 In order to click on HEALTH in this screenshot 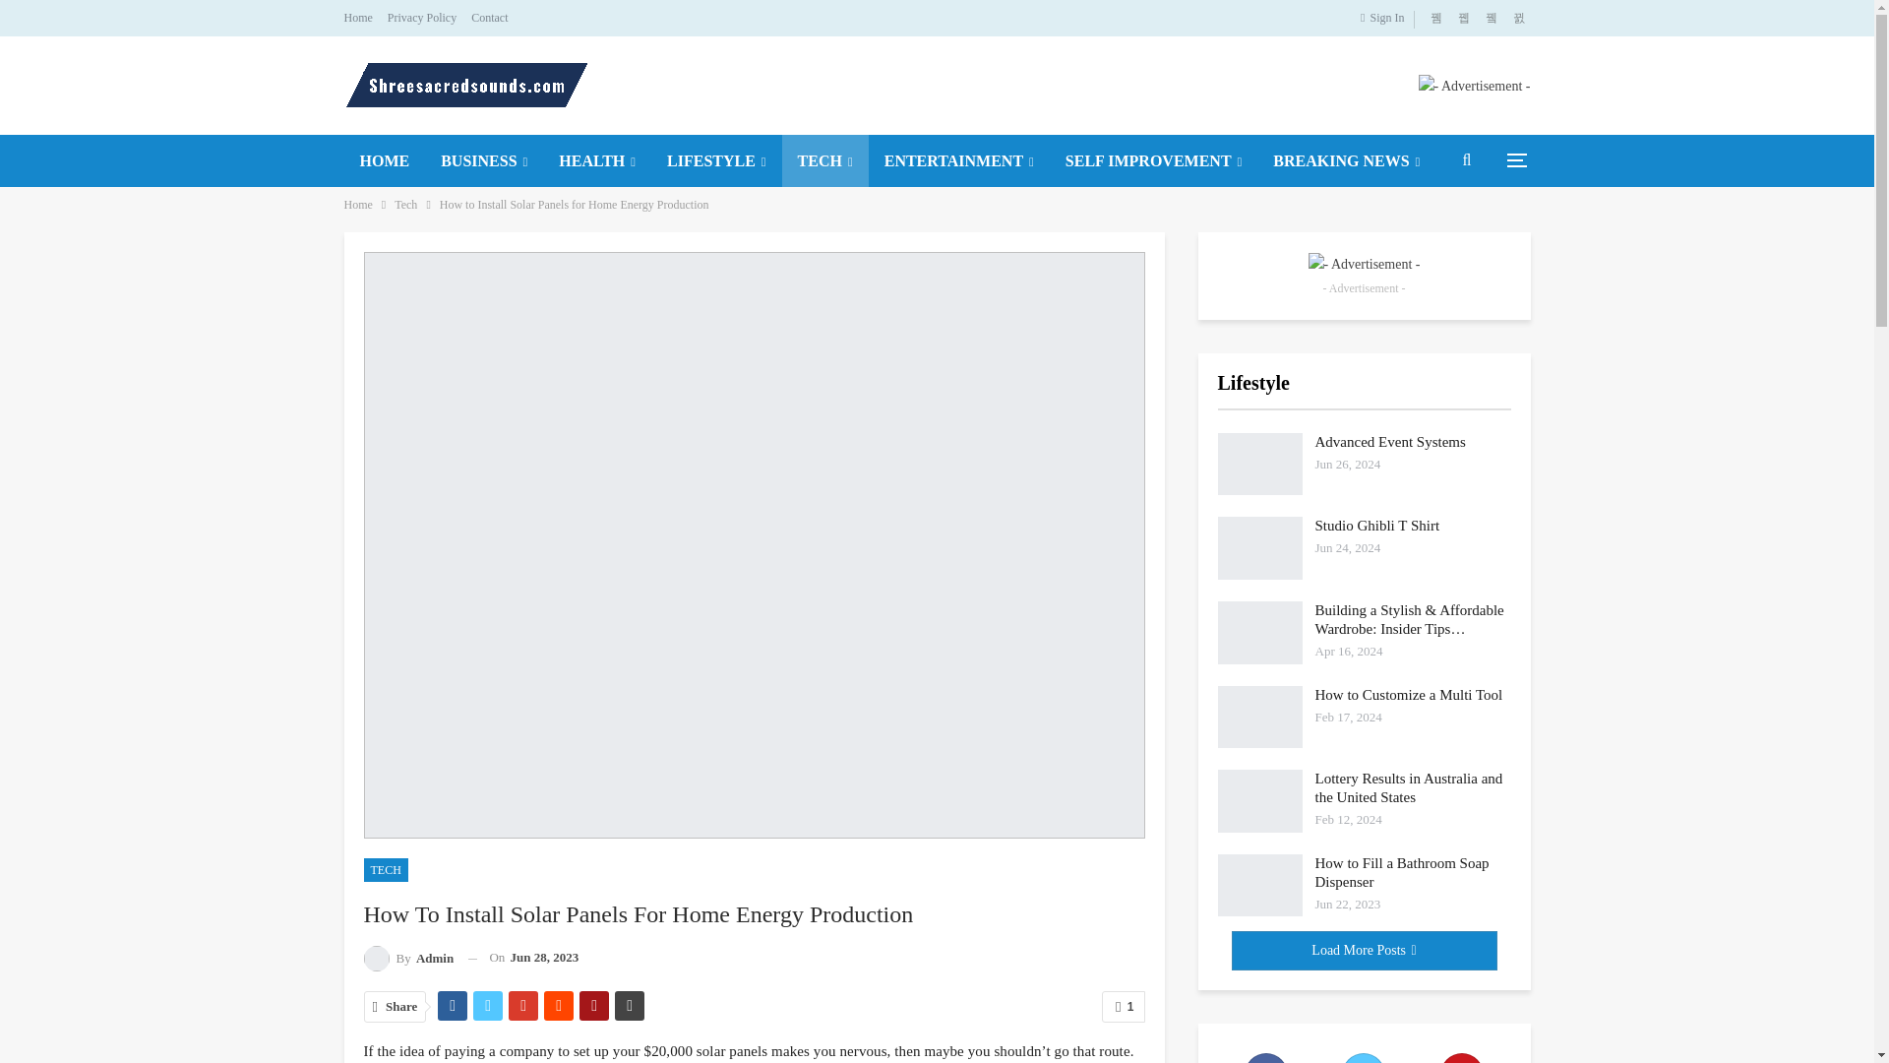, I will do `click(597, 161)`.